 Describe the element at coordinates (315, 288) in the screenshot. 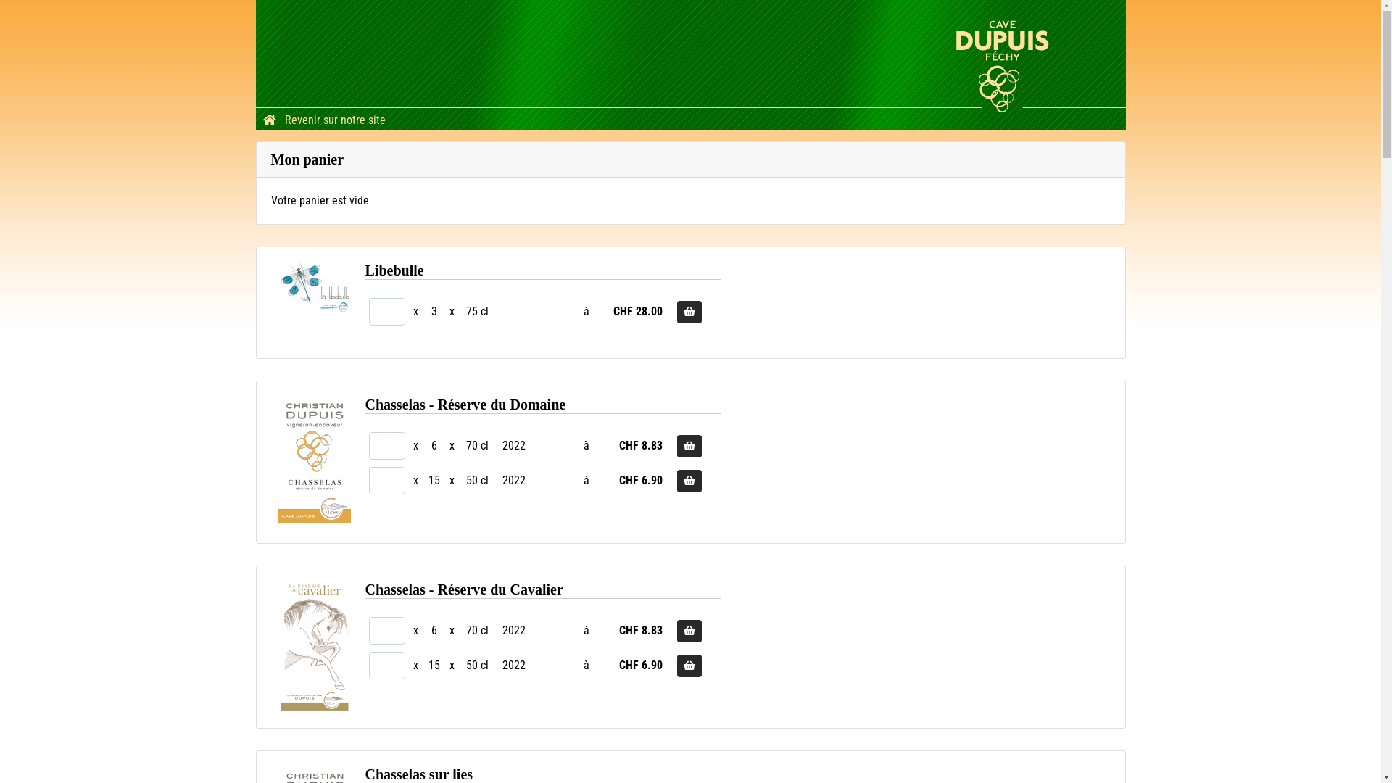

I see `Libebulle` at that location.